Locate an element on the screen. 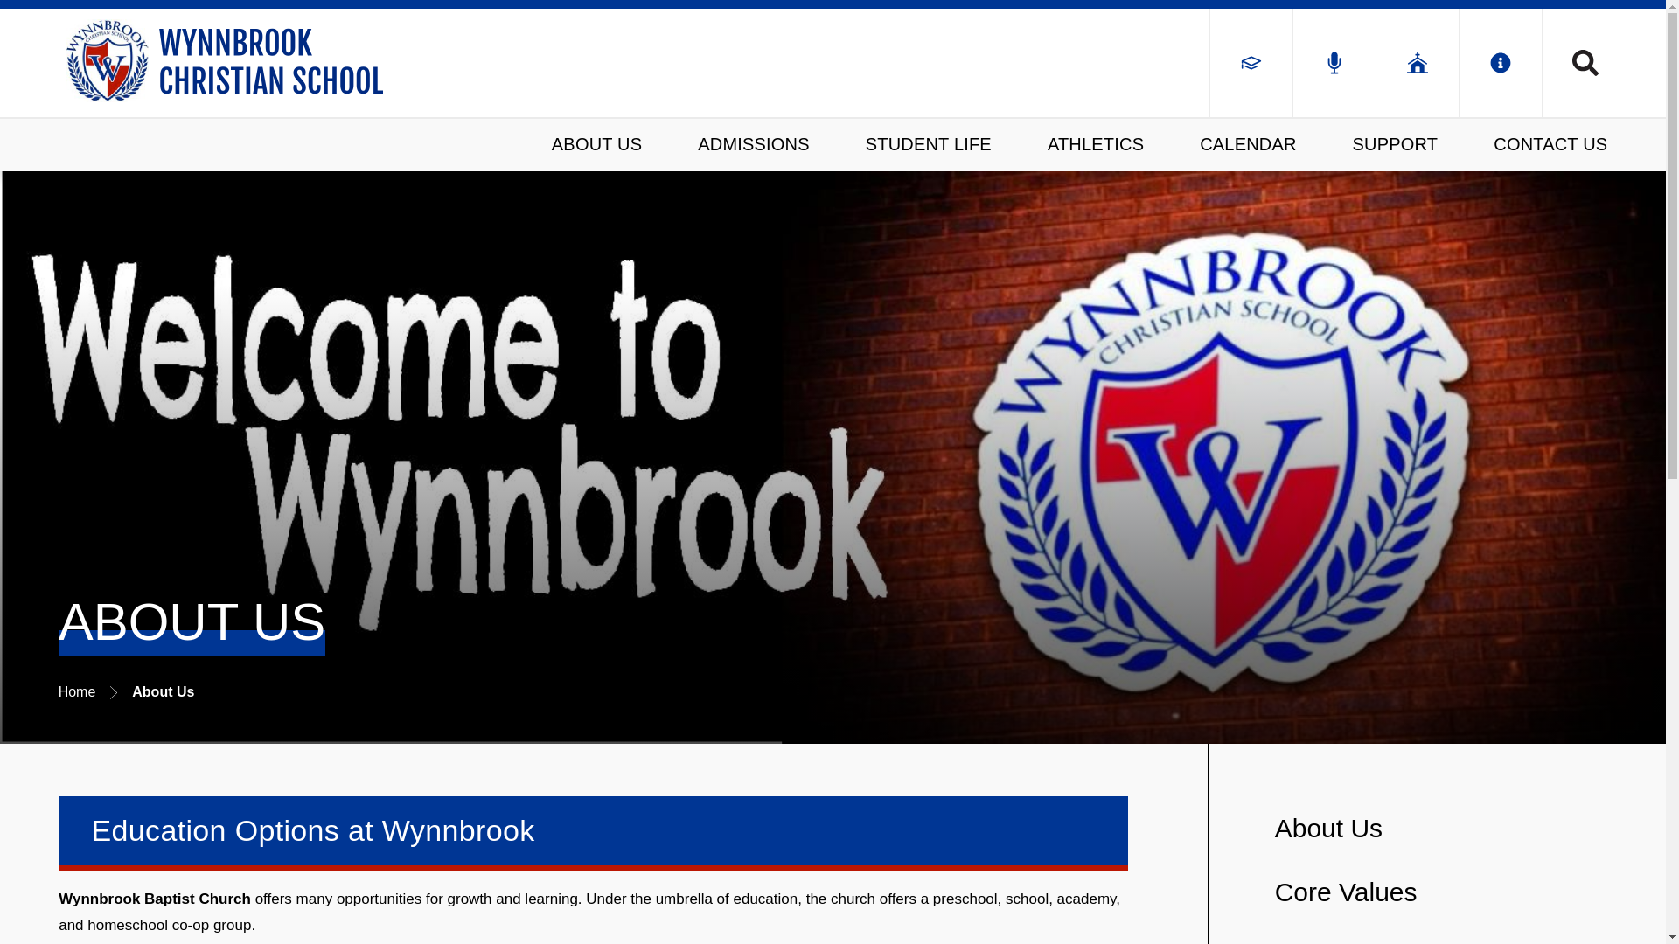 The width and height of the screenshot is (1679, 944). ABOUT US is located at coordinates (596, 145).